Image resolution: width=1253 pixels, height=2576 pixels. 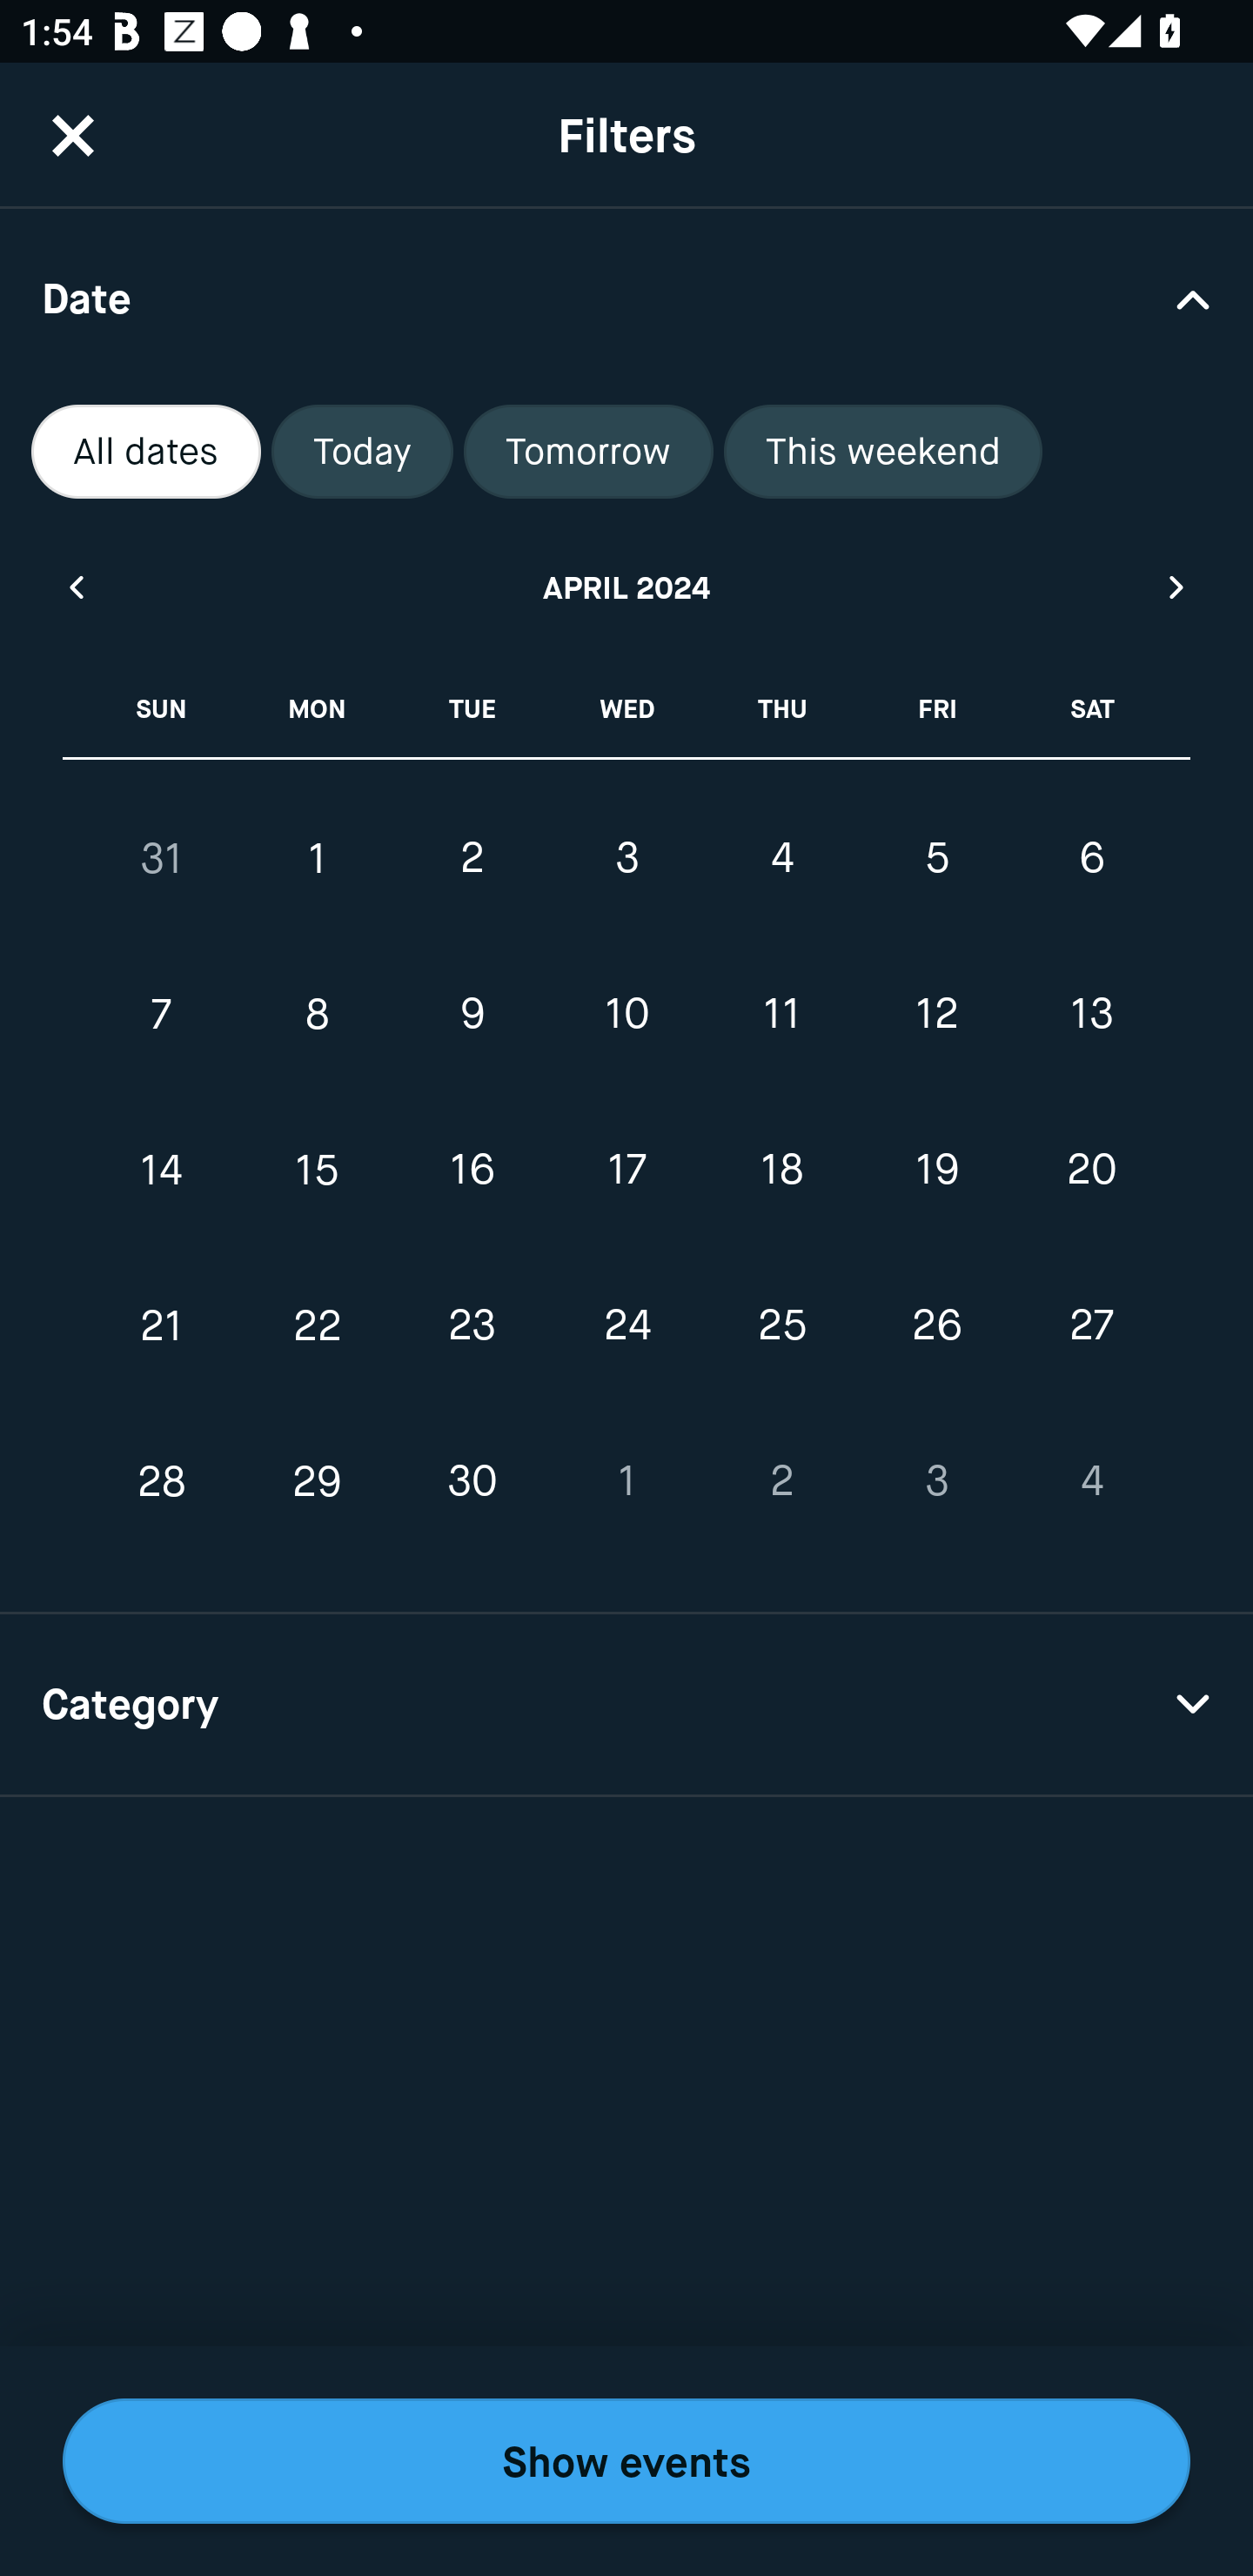 I want to click on This weekend, so click(x=883, y=452).